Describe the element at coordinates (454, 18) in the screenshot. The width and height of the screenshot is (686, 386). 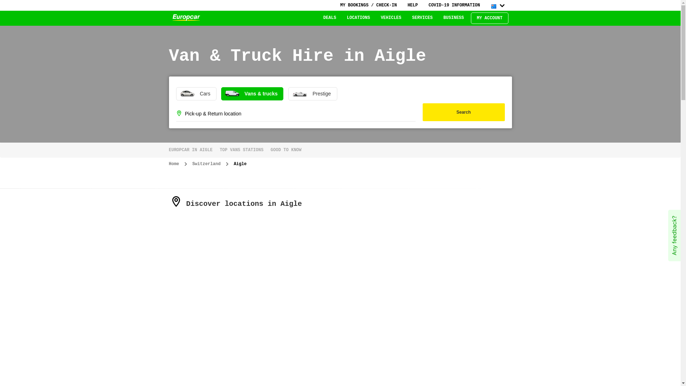
I see `BUSINESS` at that location.